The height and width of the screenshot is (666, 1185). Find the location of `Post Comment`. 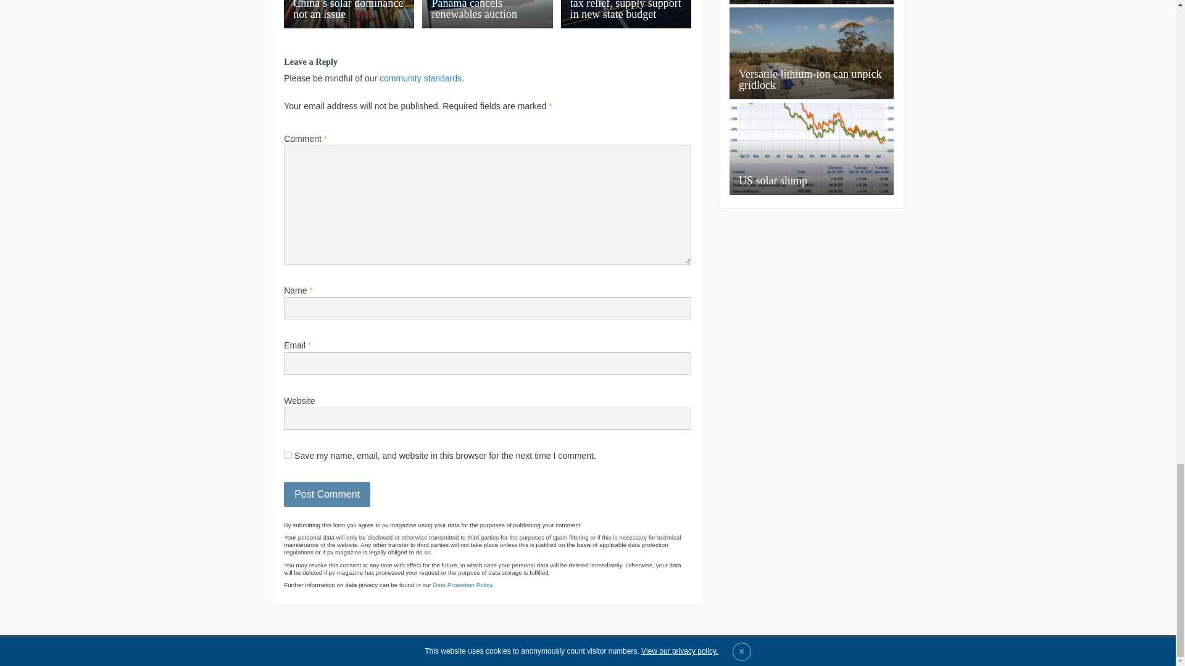

Post Comment is located at coordinates (327, 494).